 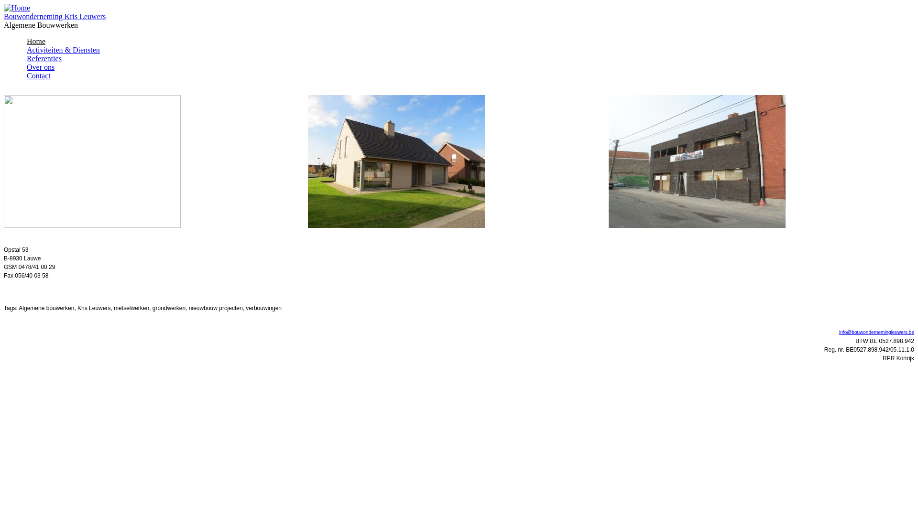 I want to click on Referenties, so click(x=44, y=58).